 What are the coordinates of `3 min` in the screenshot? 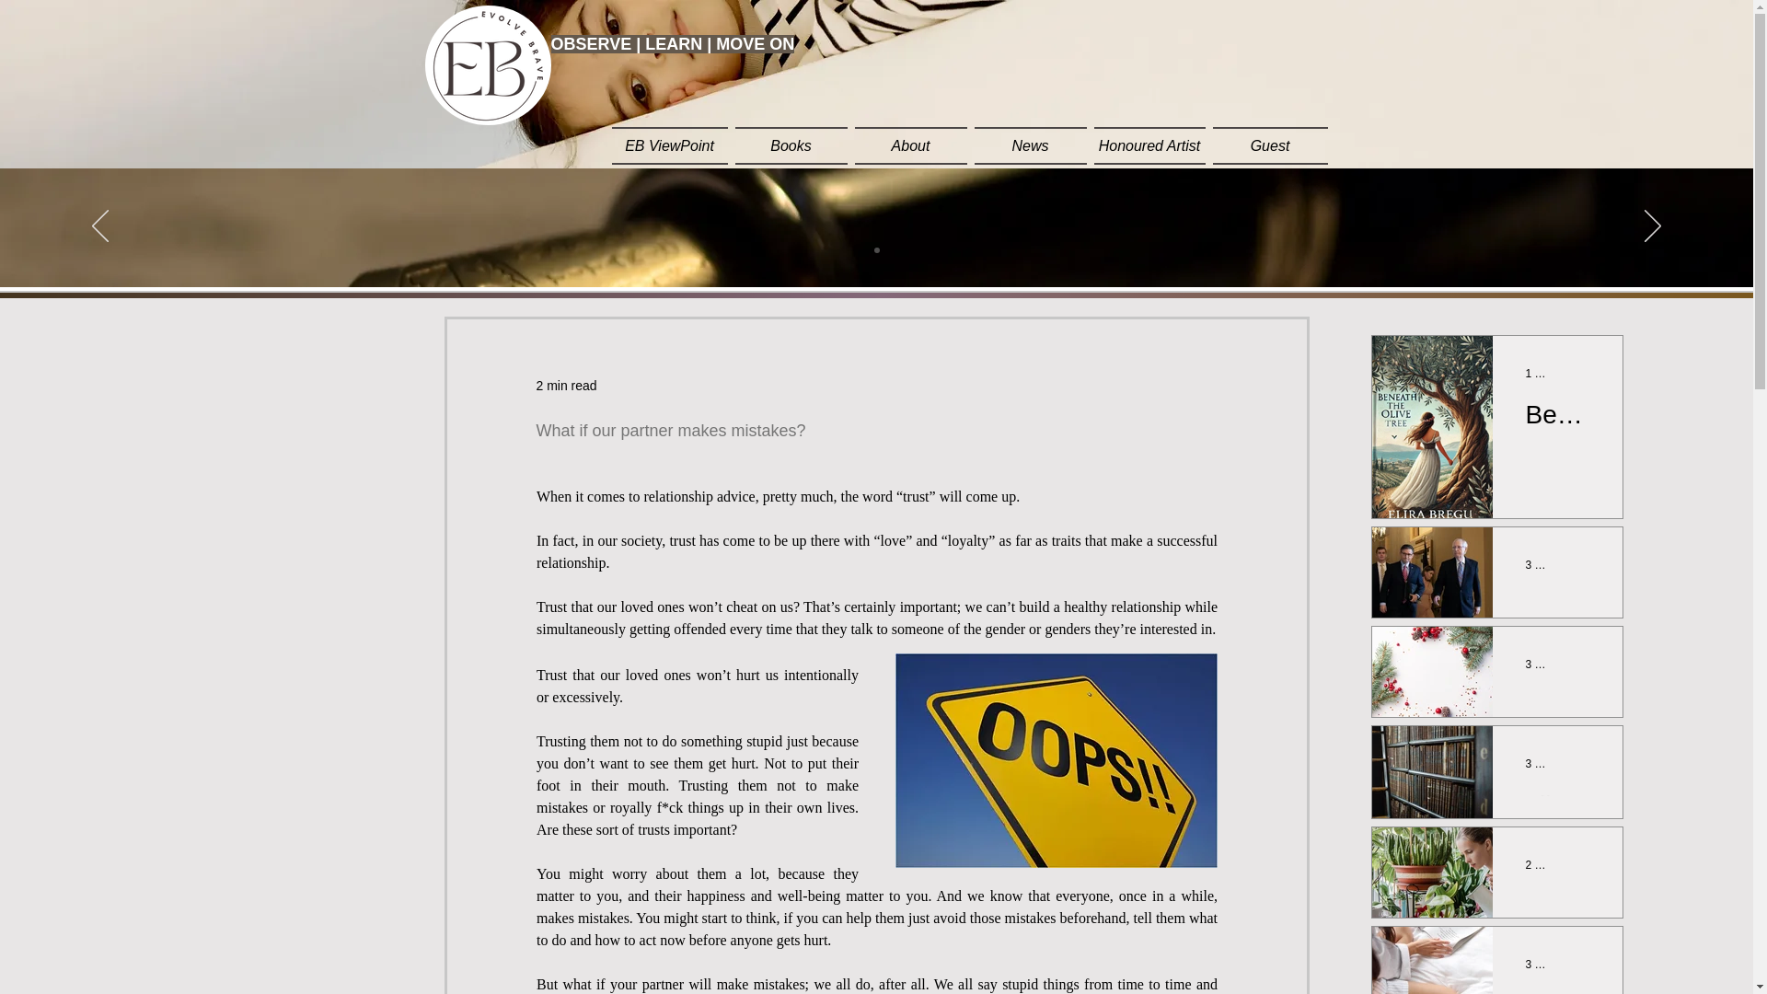 It's located at (1539, 565).